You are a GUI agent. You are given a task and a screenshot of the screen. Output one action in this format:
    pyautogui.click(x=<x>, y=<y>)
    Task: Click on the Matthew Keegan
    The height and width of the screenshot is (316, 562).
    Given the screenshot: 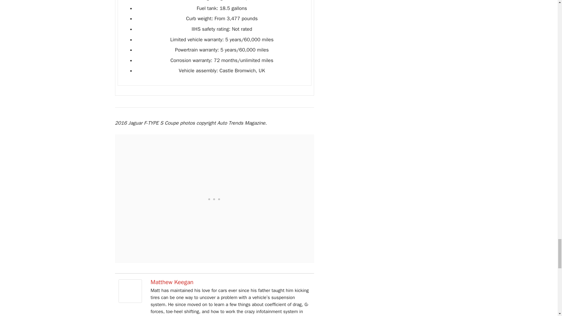 What is the action you would take?
    pyautogui.click(x=172, y=282)
    